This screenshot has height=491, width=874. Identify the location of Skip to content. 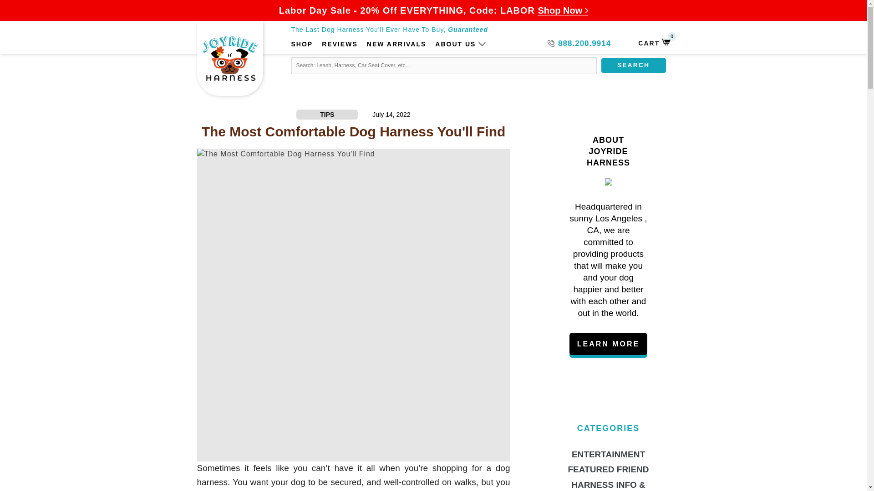
(43, 16).